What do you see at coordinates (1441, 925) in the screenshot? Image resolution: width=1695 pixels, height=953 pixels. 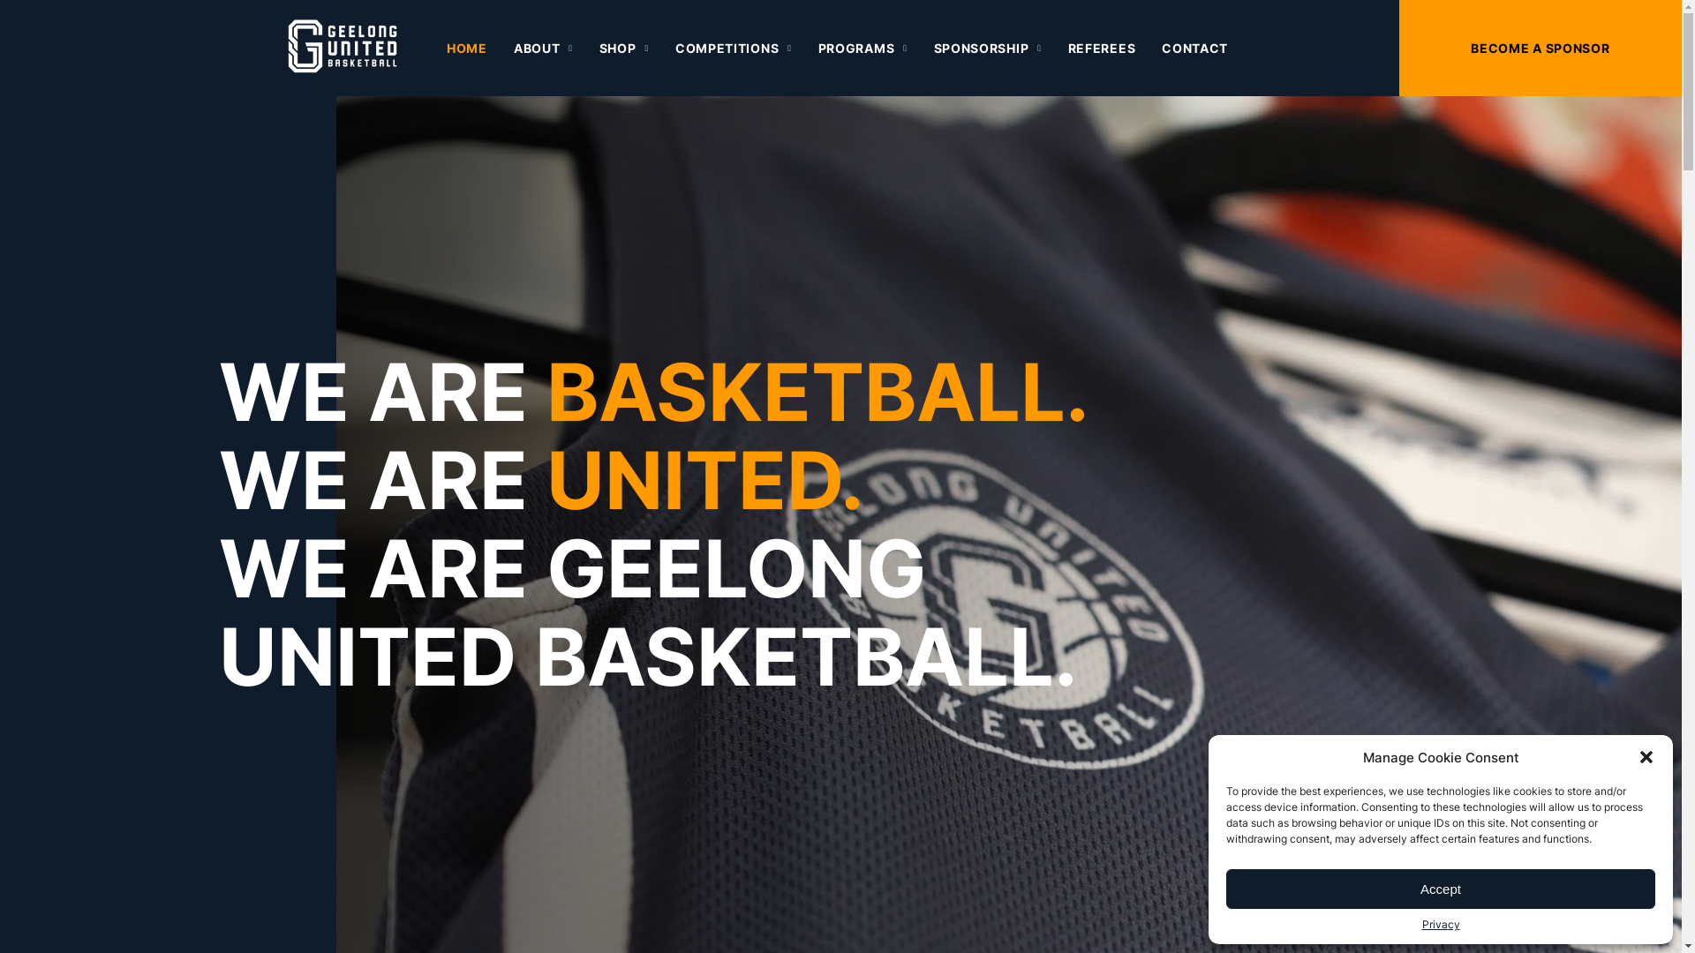 I see `Privacy` at bounding box center [1441, 925].